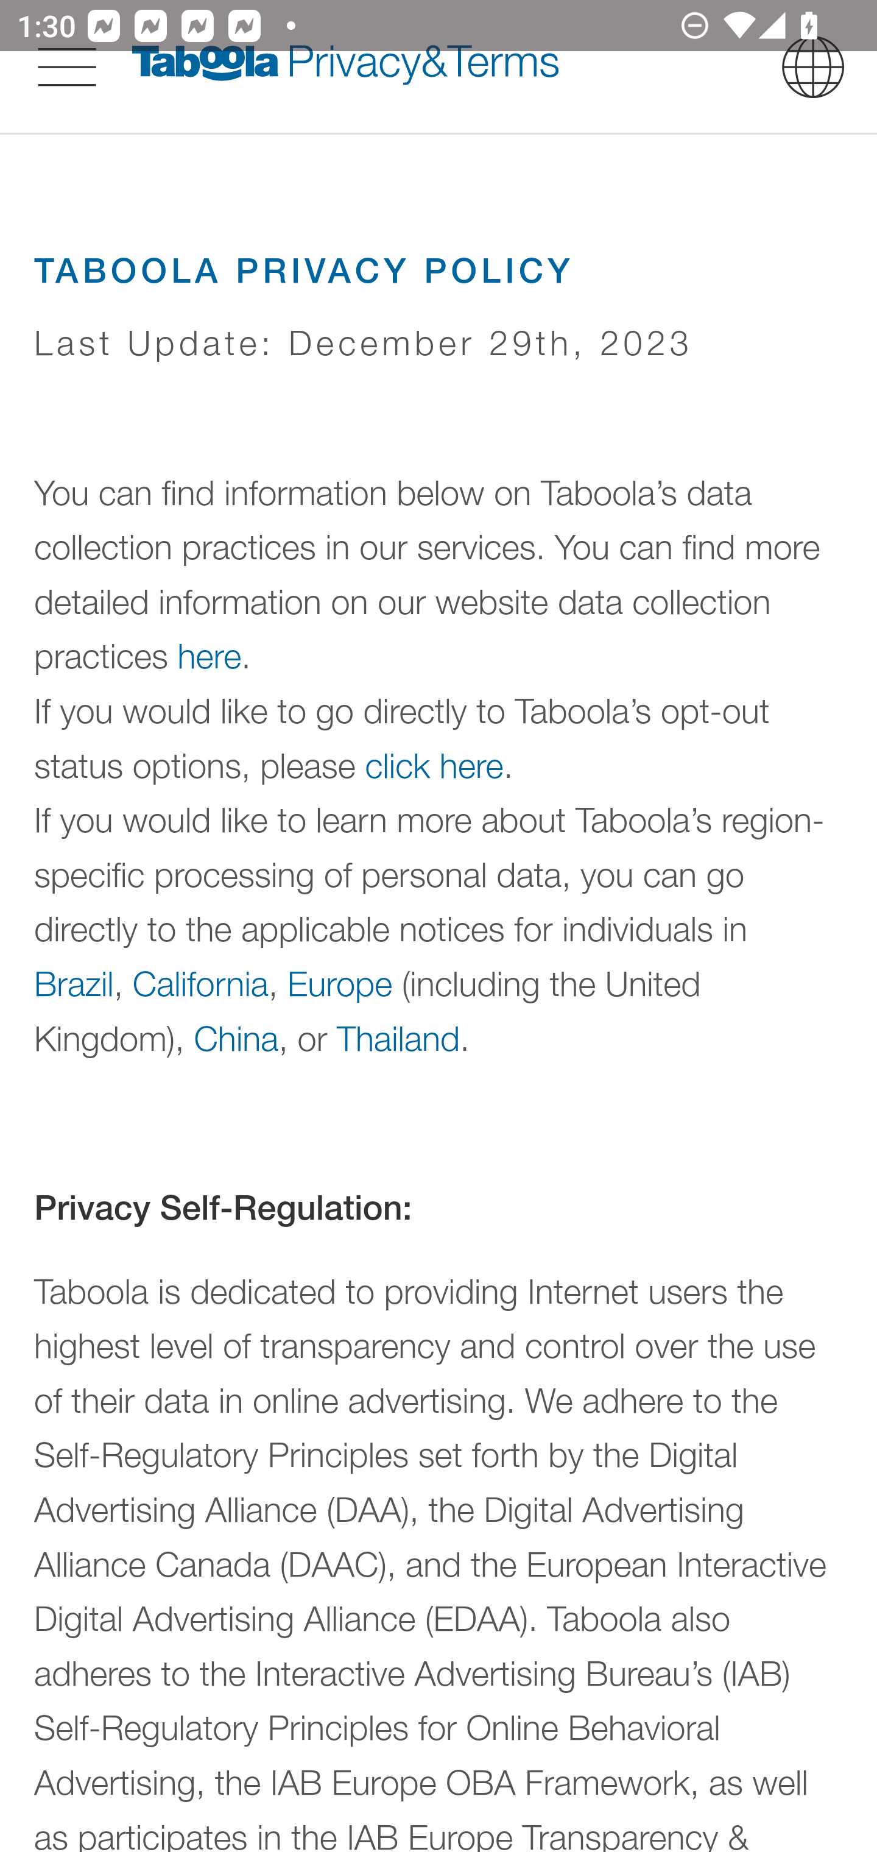 The width and height of the screenshot is (877, 1852). I want to click on click here, so click(434, 766).